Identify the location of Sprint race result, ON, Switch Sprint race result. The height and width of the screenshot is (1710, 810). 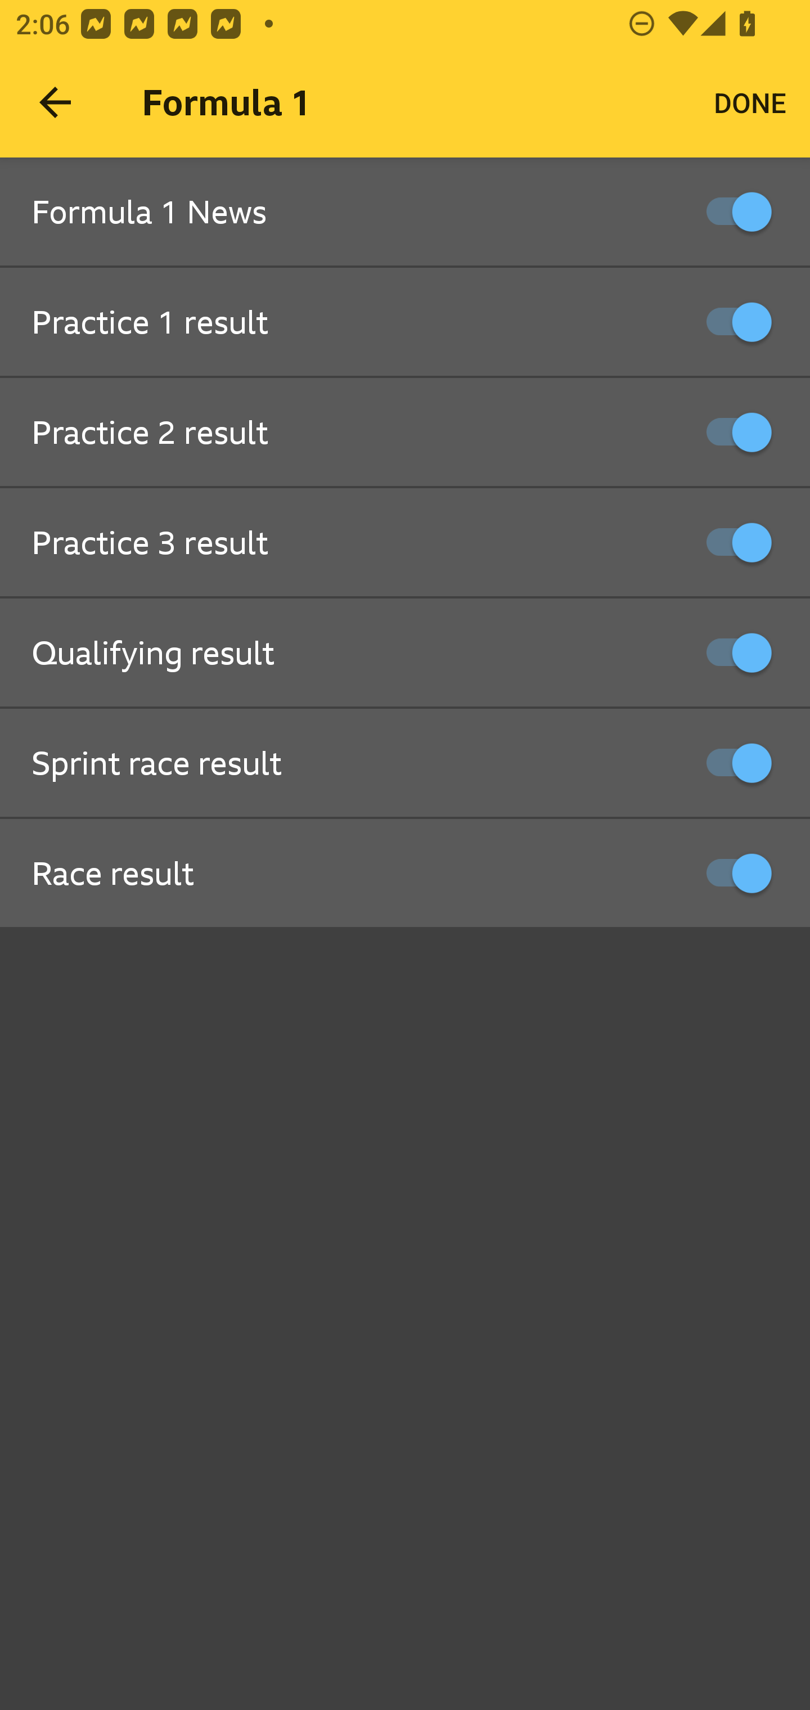
(405, 763).